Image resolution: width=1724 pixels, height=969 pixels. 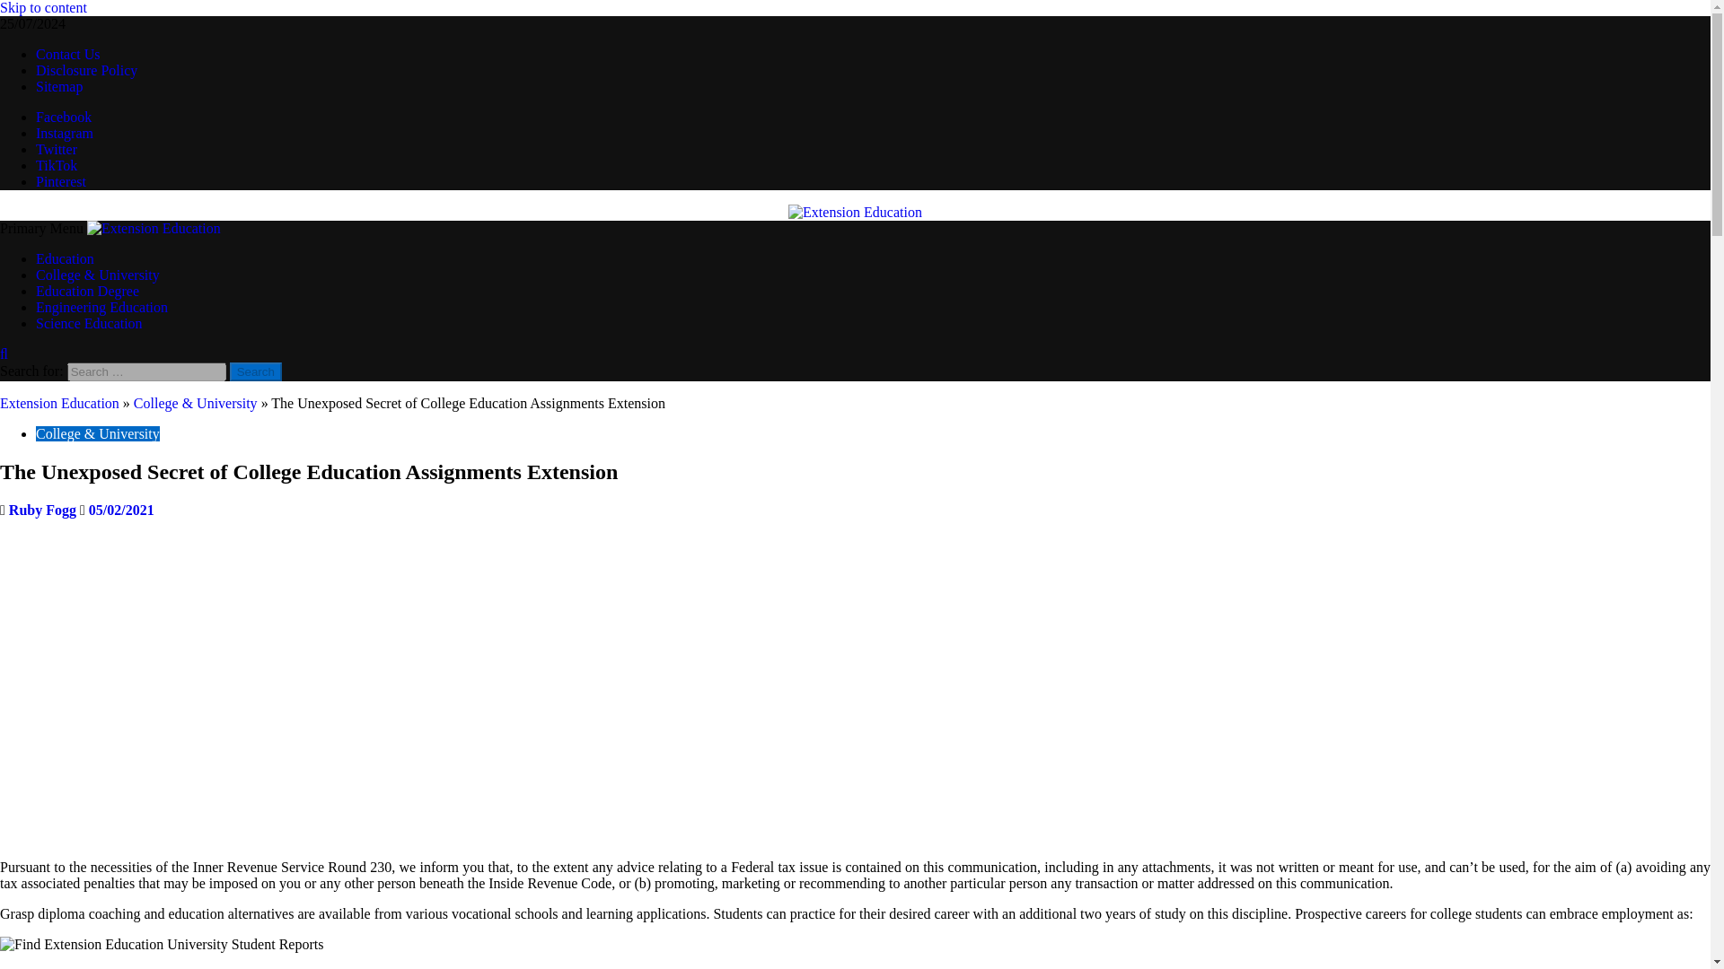 I want to click on Education, so click(x=65, y=258).